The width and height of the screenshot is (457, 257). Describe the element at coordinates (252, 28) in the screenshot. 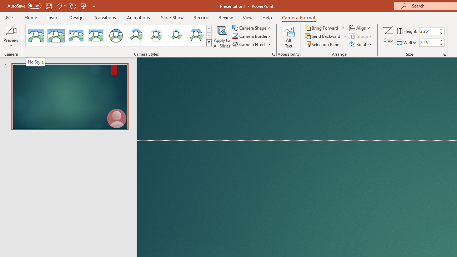

I see `Camera Shape` at that location.